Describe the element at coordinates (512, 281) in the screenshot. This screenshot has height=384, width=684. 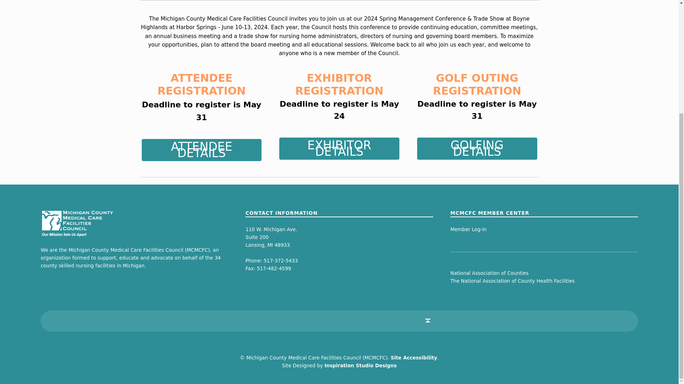
I see `The National Association of County Health Facilities` at that location.